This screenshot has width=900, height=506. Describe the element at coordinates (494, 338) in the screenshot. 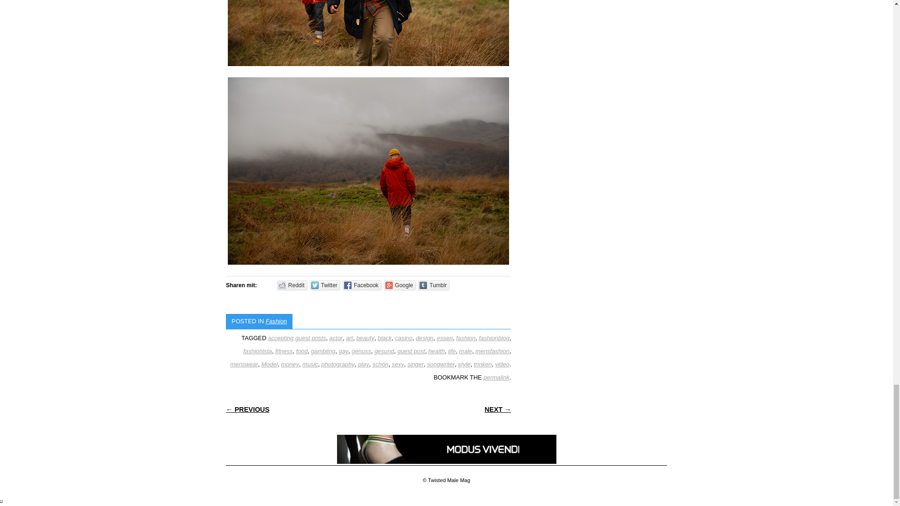

I see `fashionblog` at that location.